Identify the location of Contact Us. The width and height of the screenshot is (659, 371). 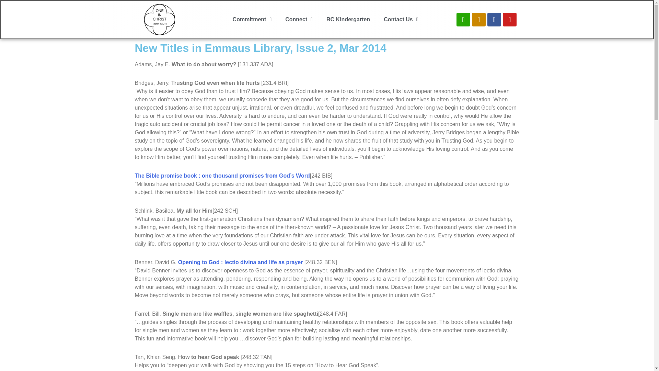
(401, 19).